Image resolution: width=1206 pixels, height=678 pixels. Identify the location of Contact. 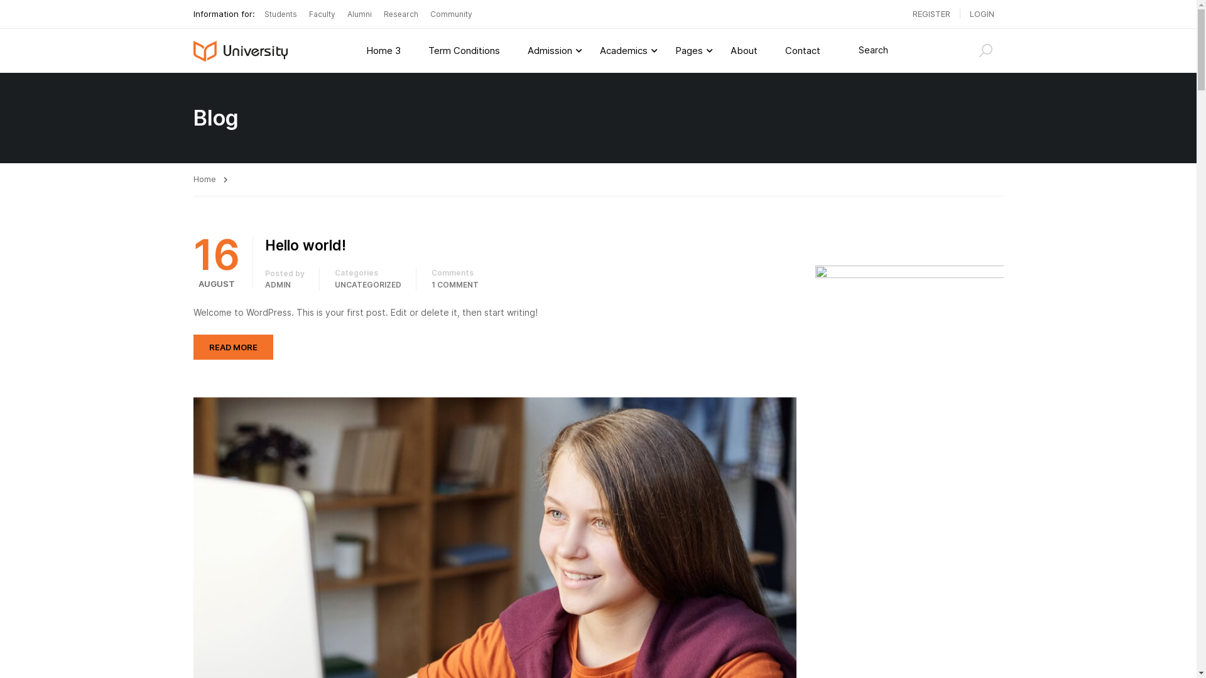
(803, 51).